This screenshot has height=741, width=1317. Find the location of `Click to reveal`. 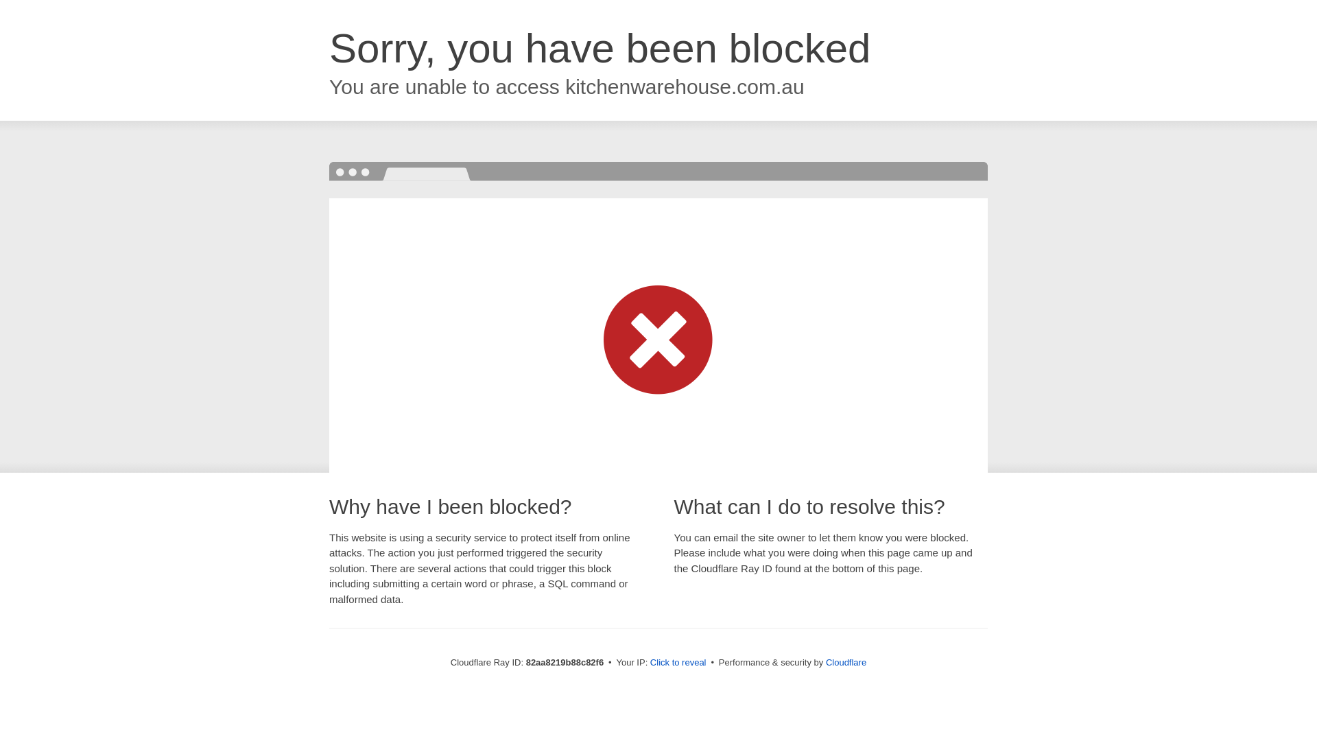

Click to reveal is located at coordinates (678, 663).